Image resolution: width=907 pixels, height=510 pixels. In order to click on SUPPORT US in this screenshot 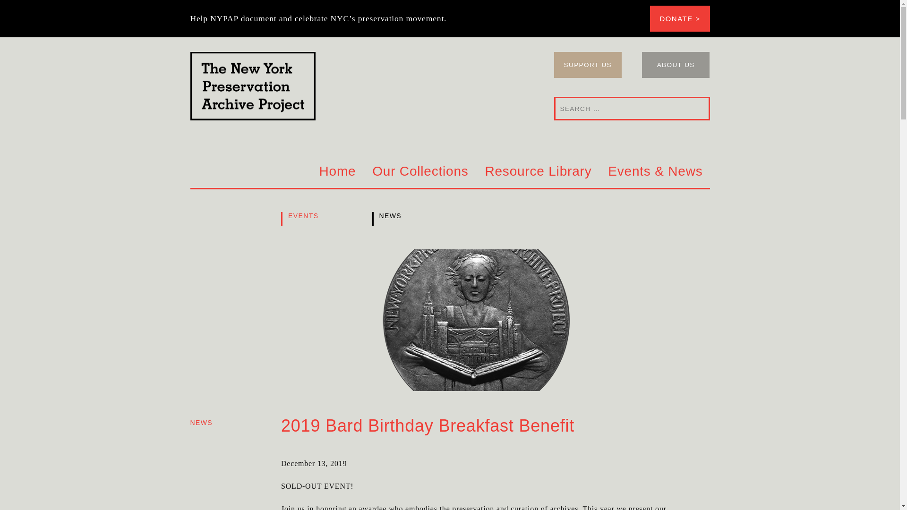, I will do `click(587, 65)`.